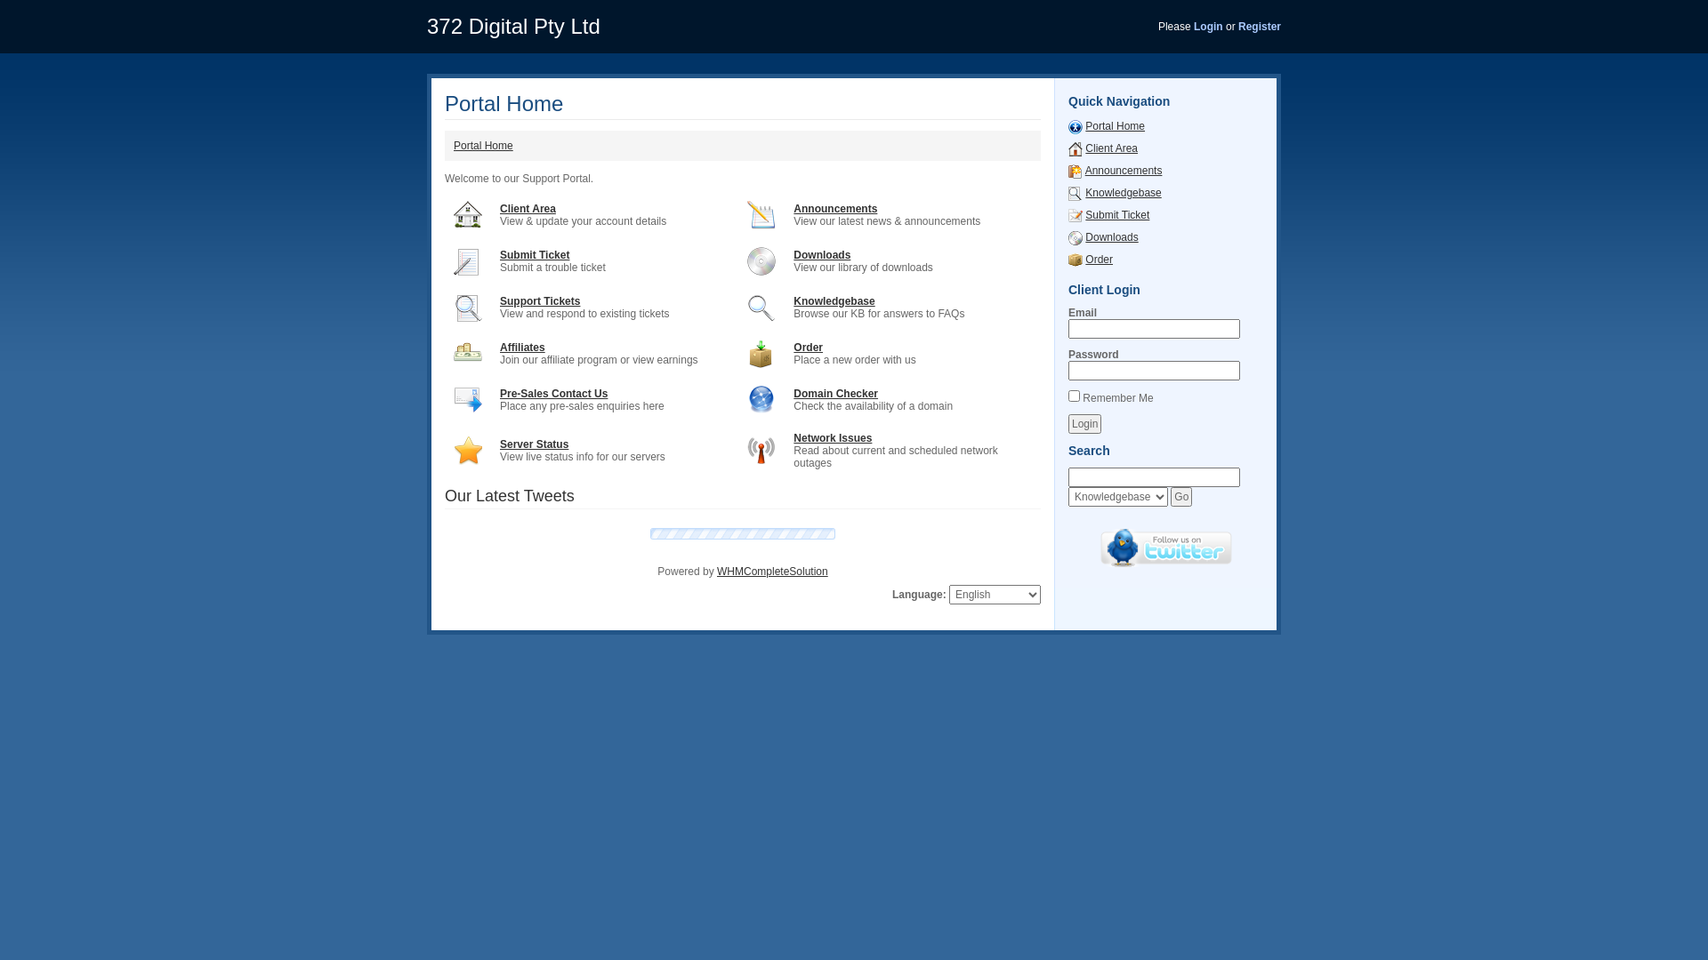 The width and height of the screenshot is (1708, 960). Describe the element at coordinates (1100, 260) in the screenshot. I see `Order` at that location.